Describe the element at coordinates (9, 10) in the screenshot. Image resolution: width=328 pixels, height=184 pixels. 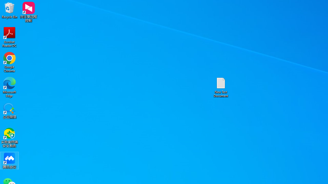
I see `Recycle Bin` at that location.